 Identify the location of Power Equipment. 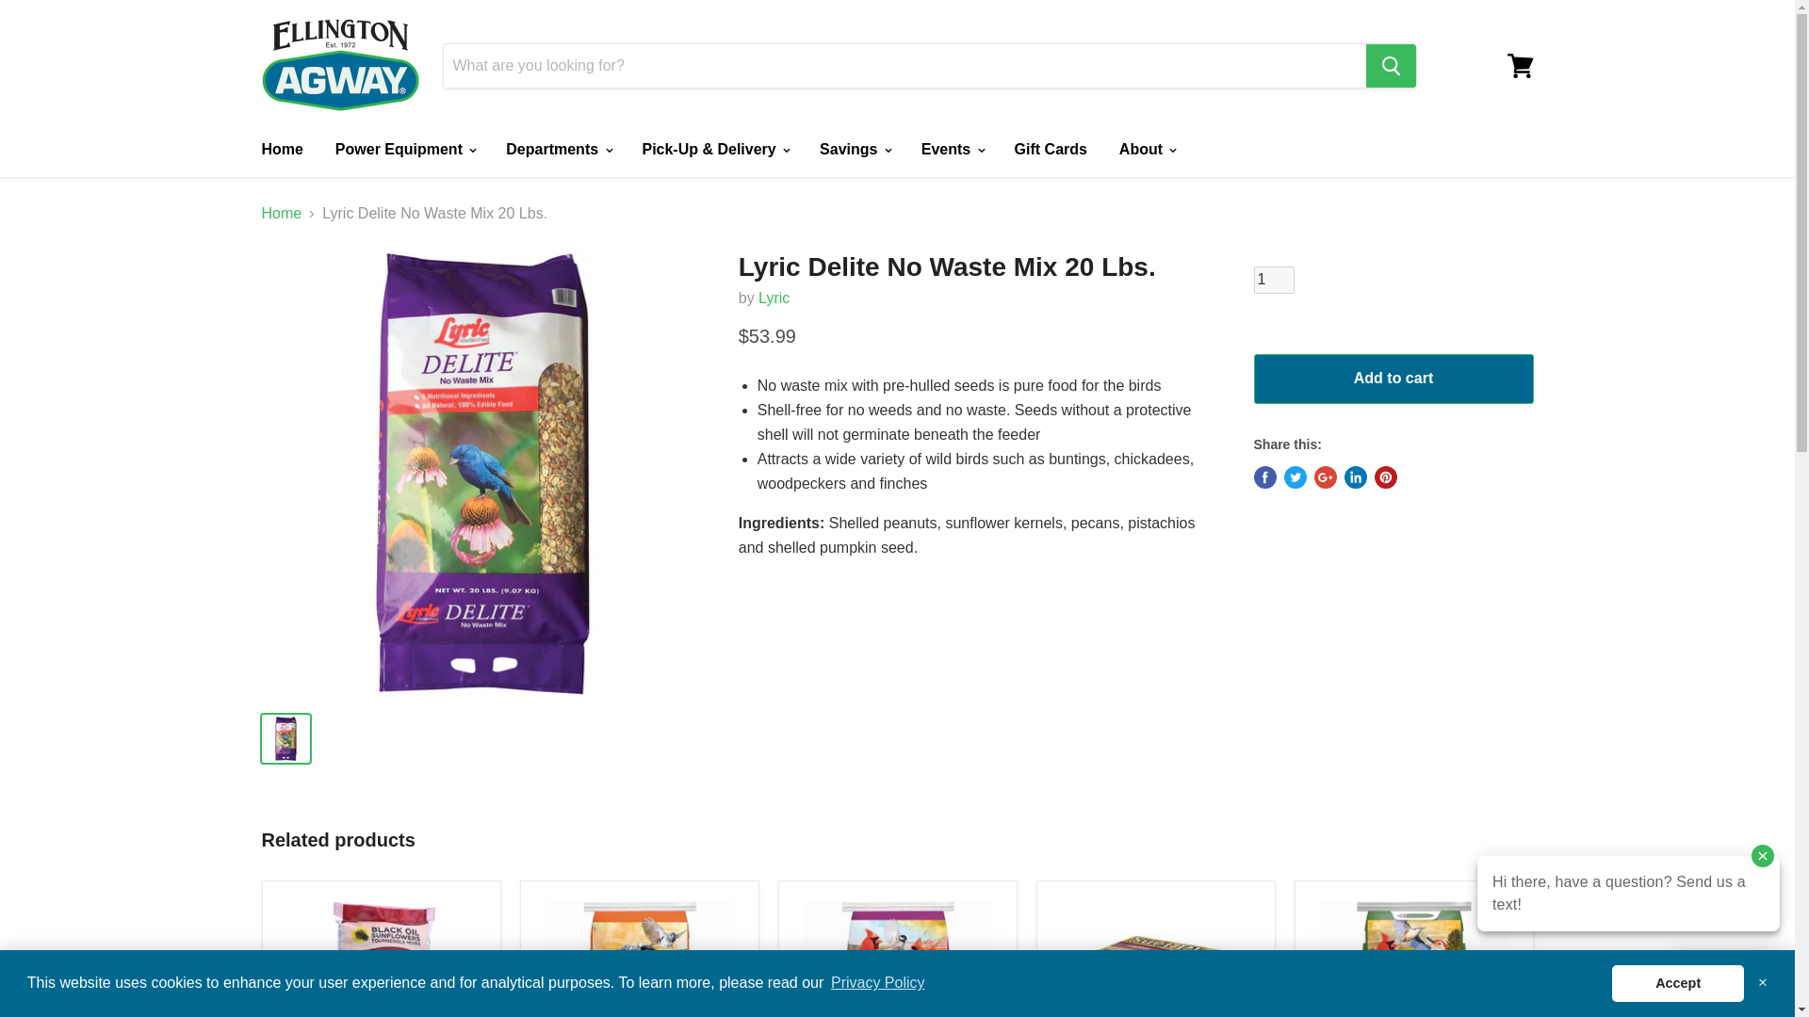
(405, 150).